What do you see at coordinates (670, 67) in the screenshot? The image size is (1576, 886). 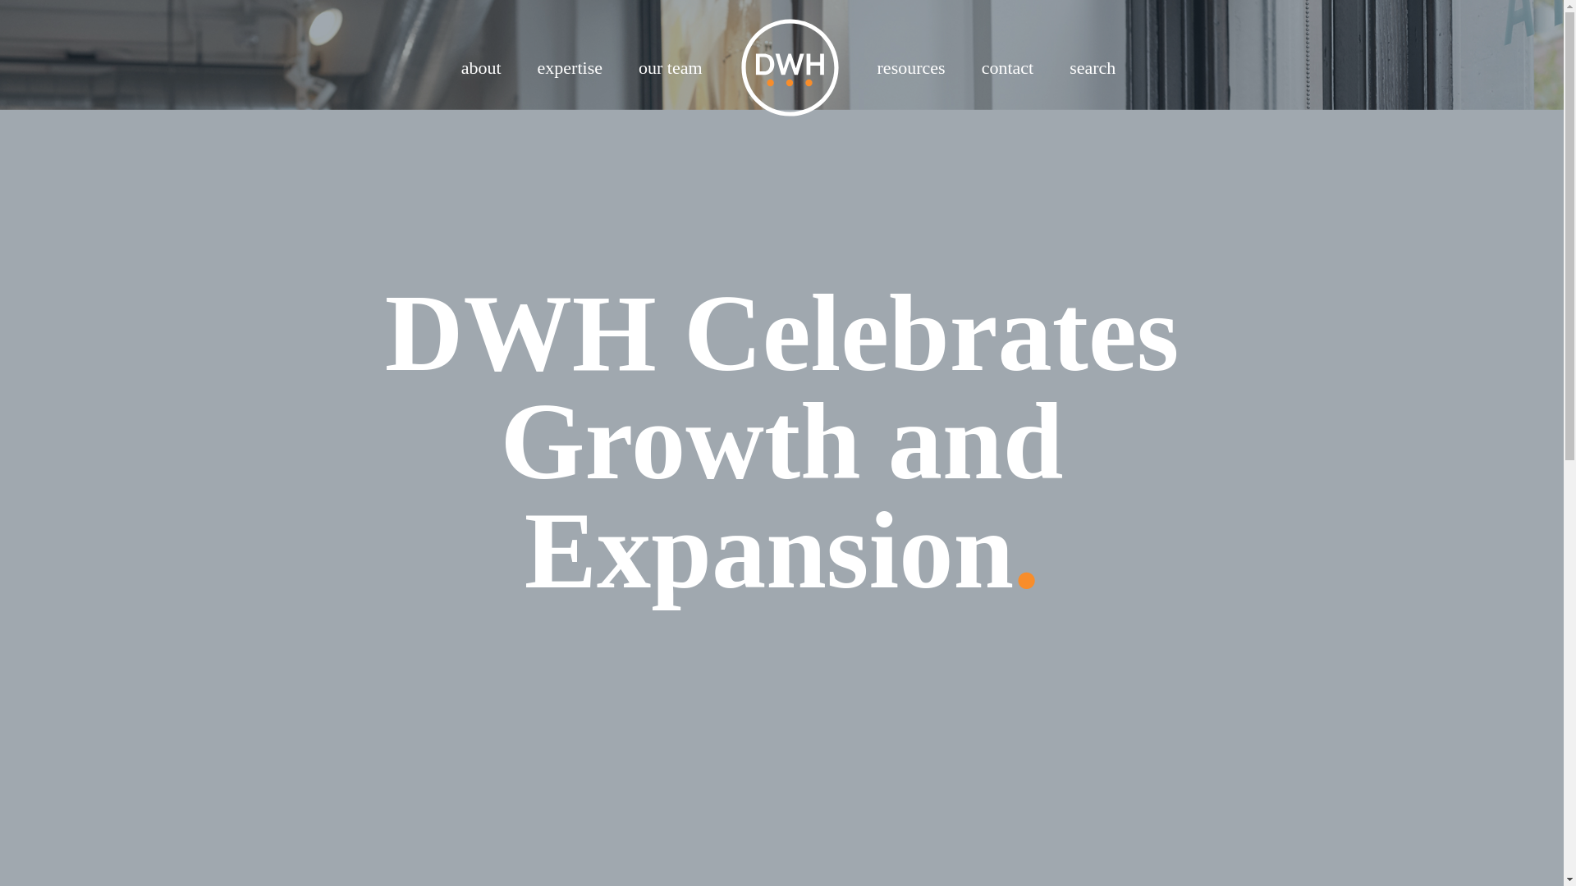 I see `our team` at bounding box center [670, 67].